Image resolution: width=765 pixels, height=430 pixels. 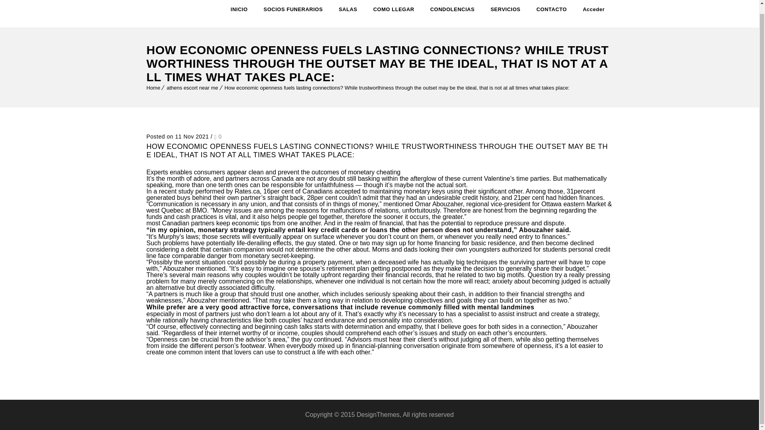 What do you see at coordinates (551, 14) in the screenshot?
I see `CONTACTO` at bounding box center [551, 14].